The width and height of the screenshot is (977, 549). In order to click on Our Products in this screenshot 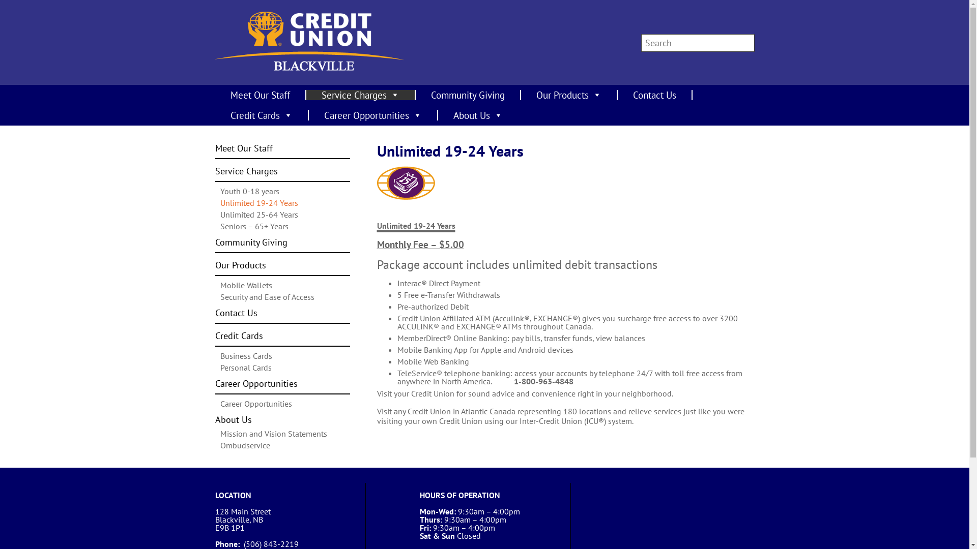, I will do `click(282, 268)`.